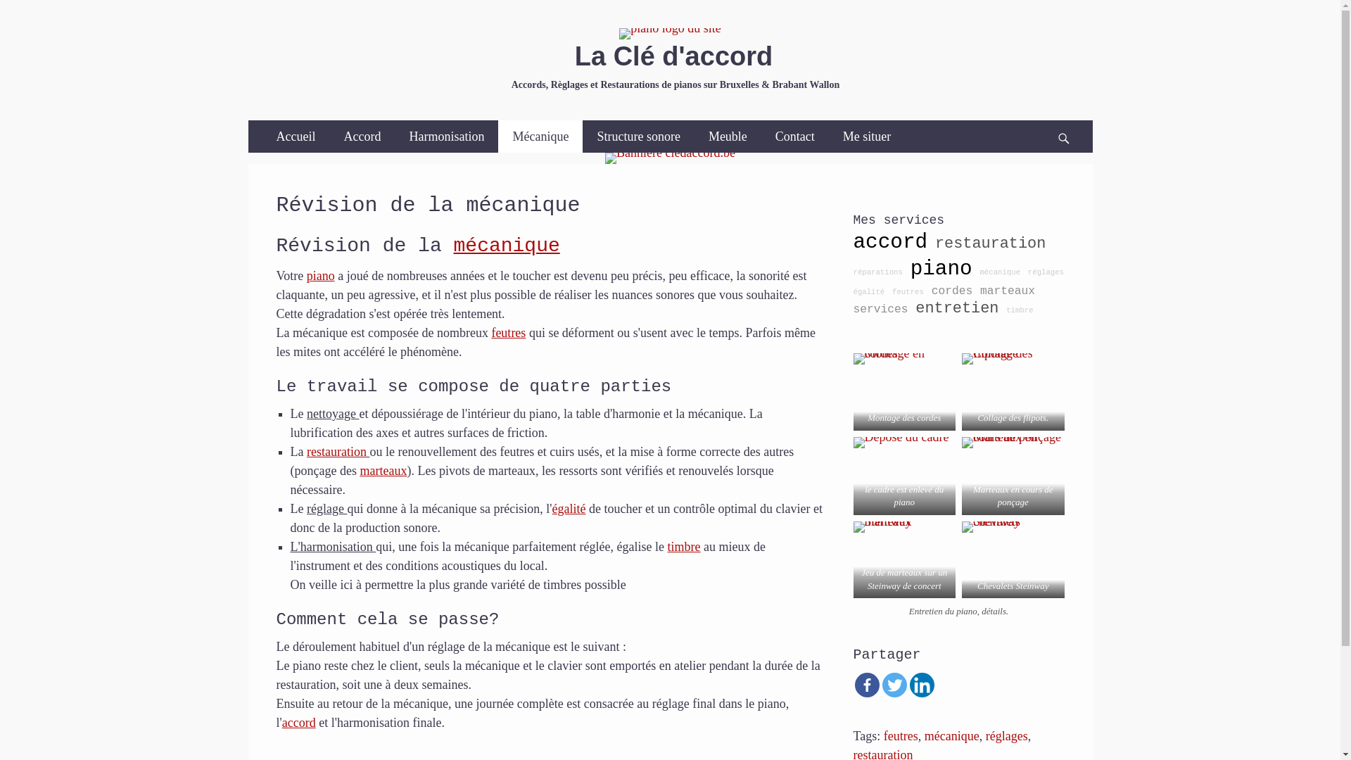  I want to click on Twitter, so click(895, 685).